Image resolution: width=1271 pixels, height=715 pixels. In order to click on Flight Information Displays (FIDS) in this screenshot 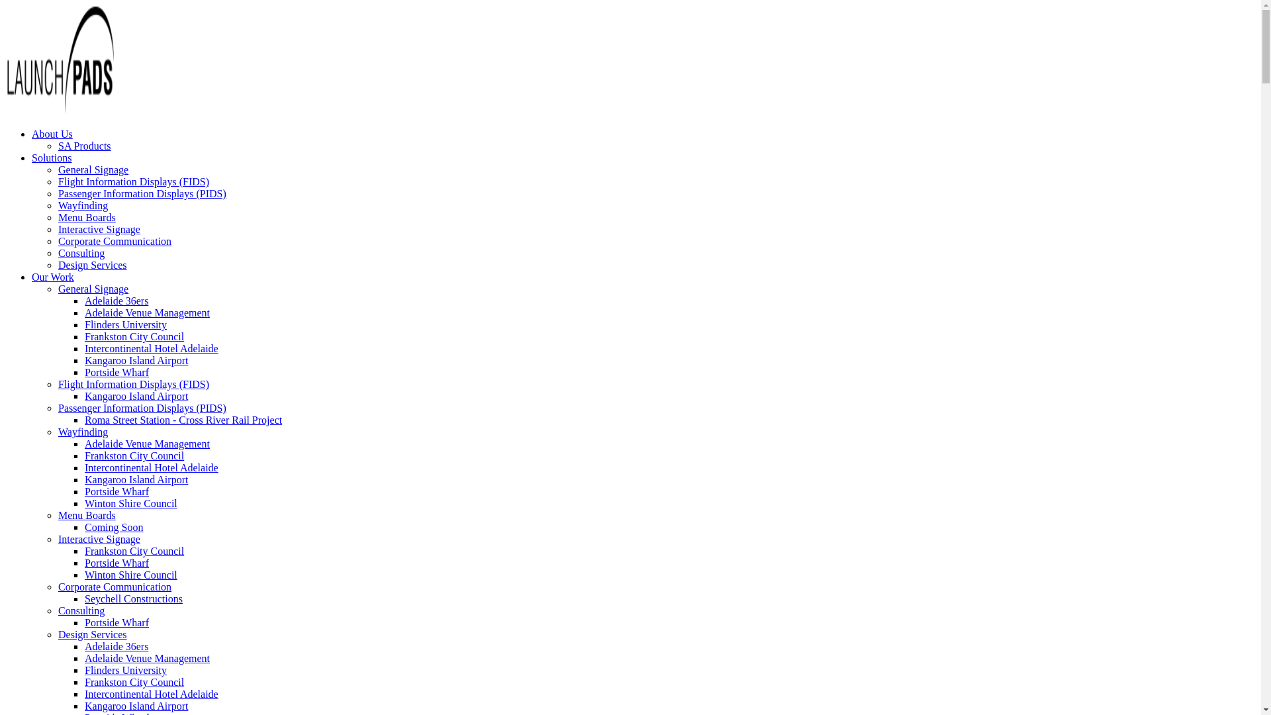, I will do `click(134, 384)`.